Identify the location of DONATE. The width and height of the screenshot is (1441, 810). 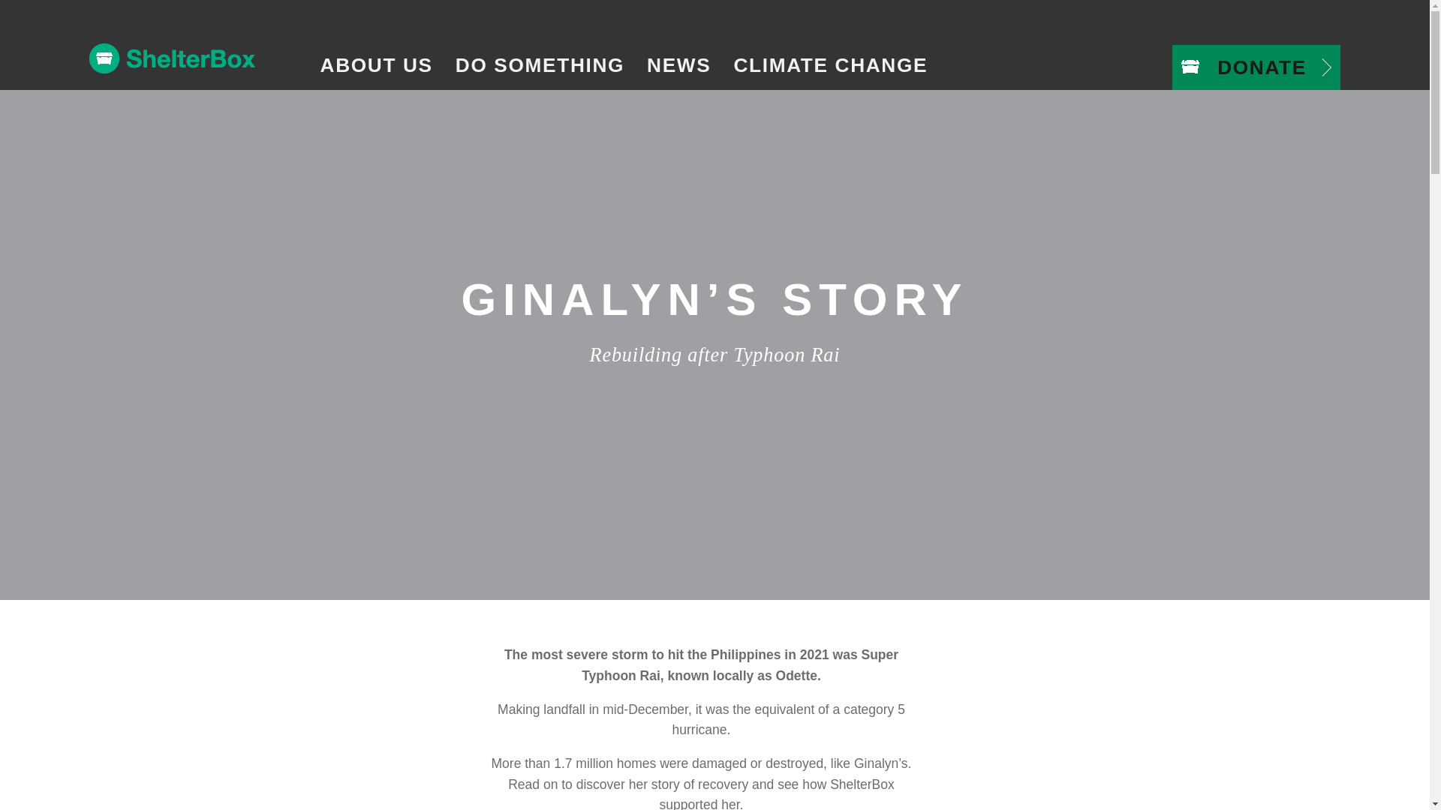
(1256, 67).